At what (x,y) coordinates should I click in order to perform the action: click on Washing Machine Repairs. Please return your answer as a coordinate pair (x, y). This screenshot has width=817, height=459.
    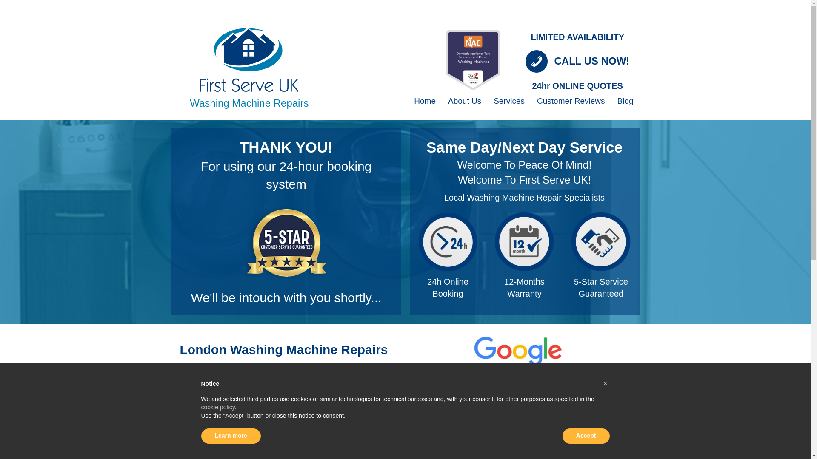
    Looking at the image, I should click on (249, 103).